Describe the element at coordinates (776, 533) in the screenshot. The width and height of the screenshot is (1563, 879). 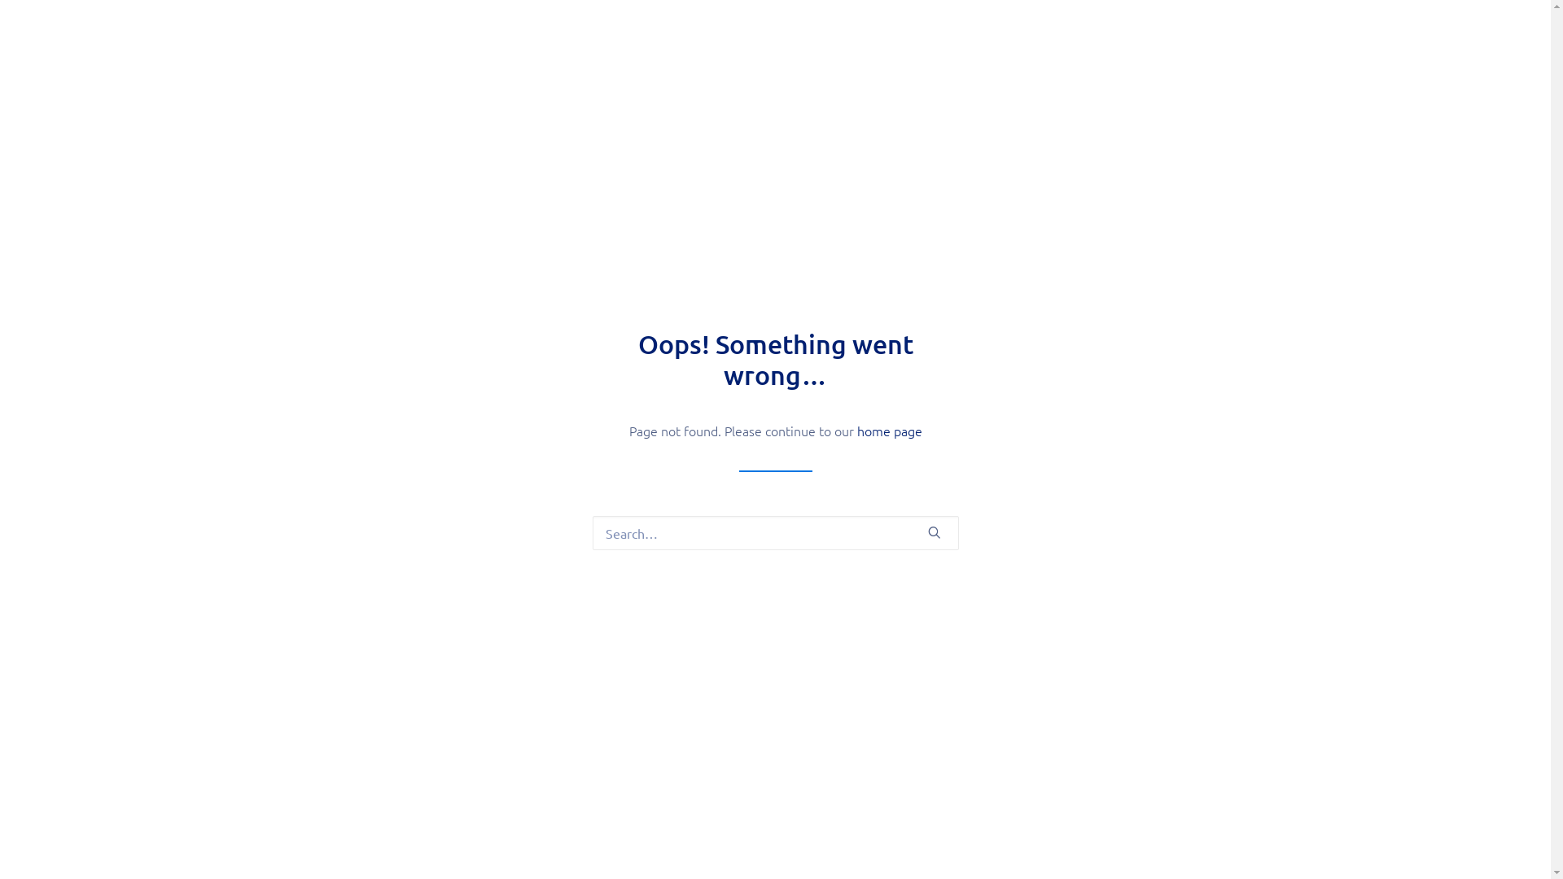
I see `Search for:` at that location.